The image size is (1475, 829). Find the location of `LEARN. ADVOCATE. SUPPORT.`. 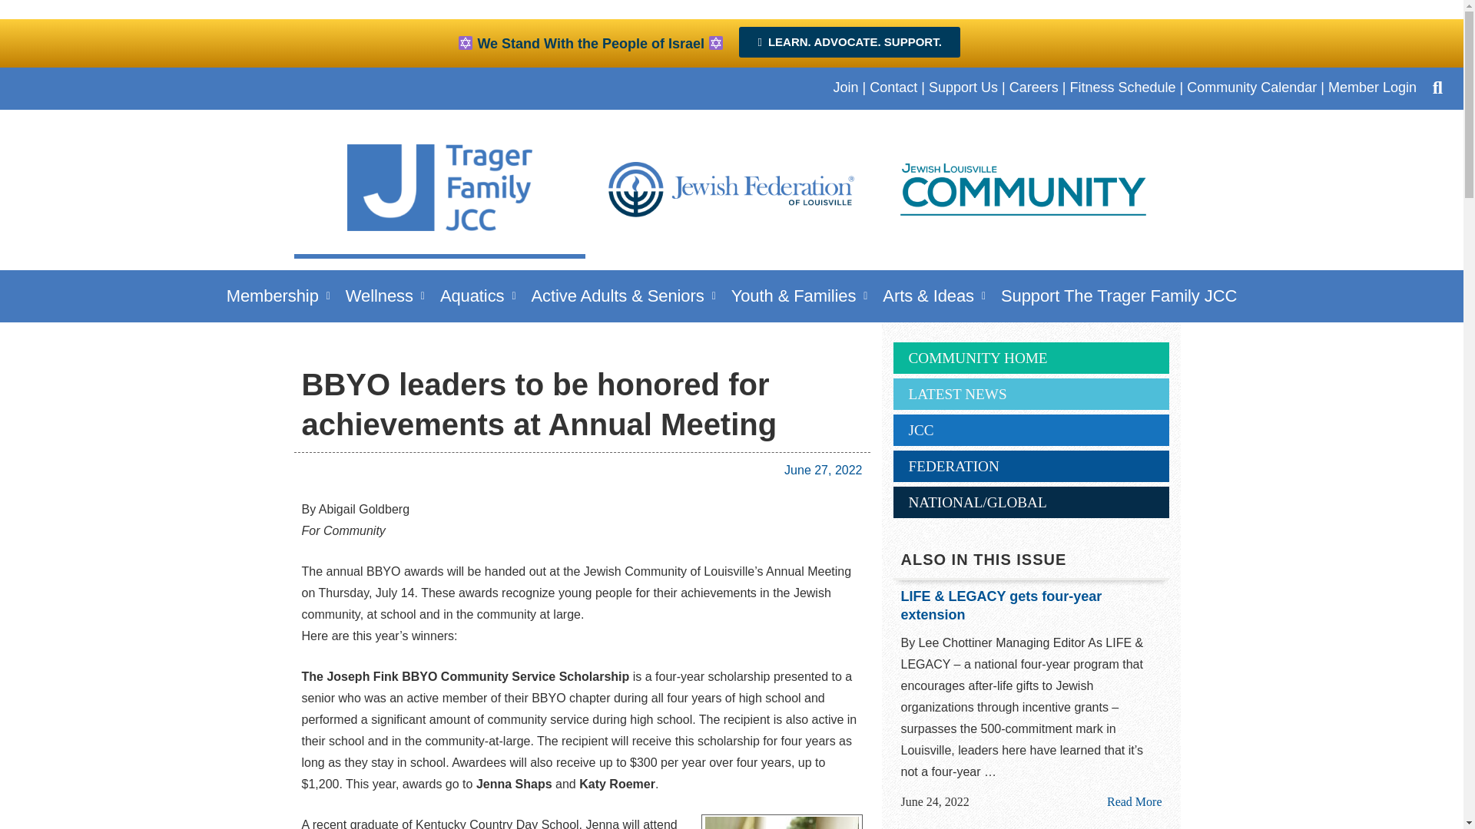

LEARN. ADVOCATE. SUPPORT. is located at coordinates (849, 41).